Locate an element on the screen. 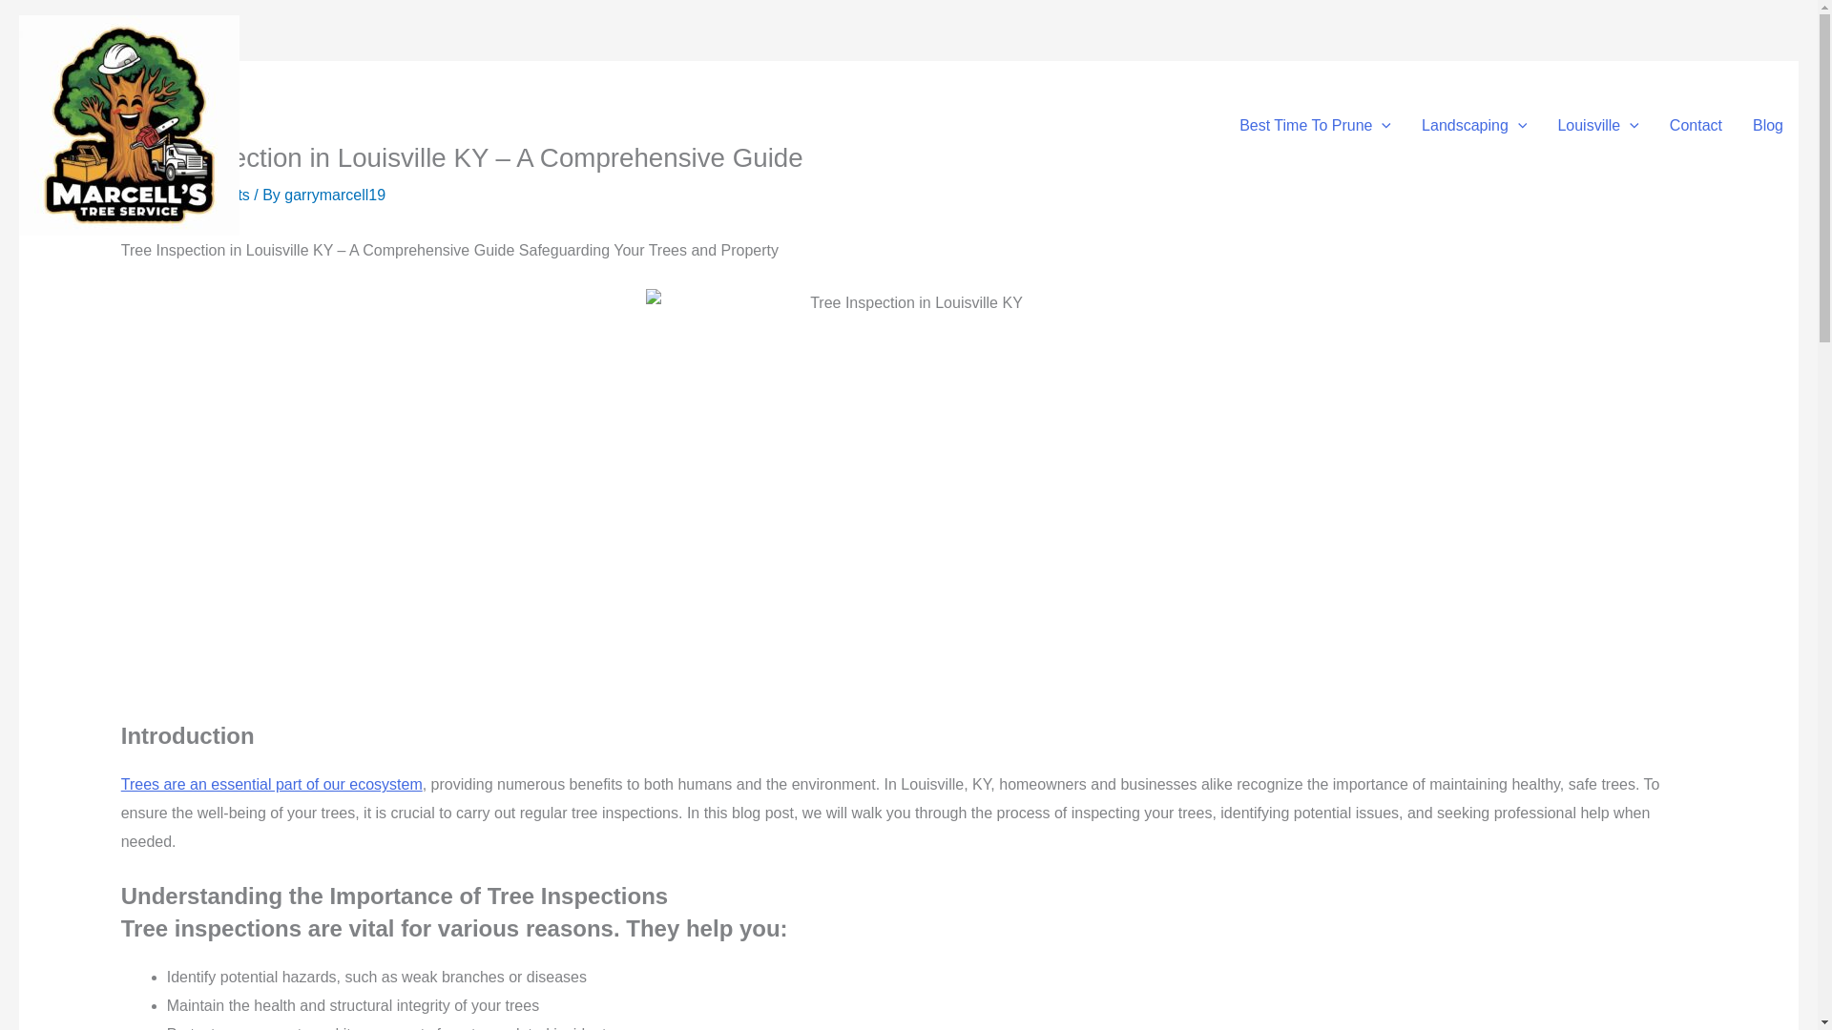 The height and width of the screenshot is (1030, 1832). Contact is located at coordinates (1695, 125).